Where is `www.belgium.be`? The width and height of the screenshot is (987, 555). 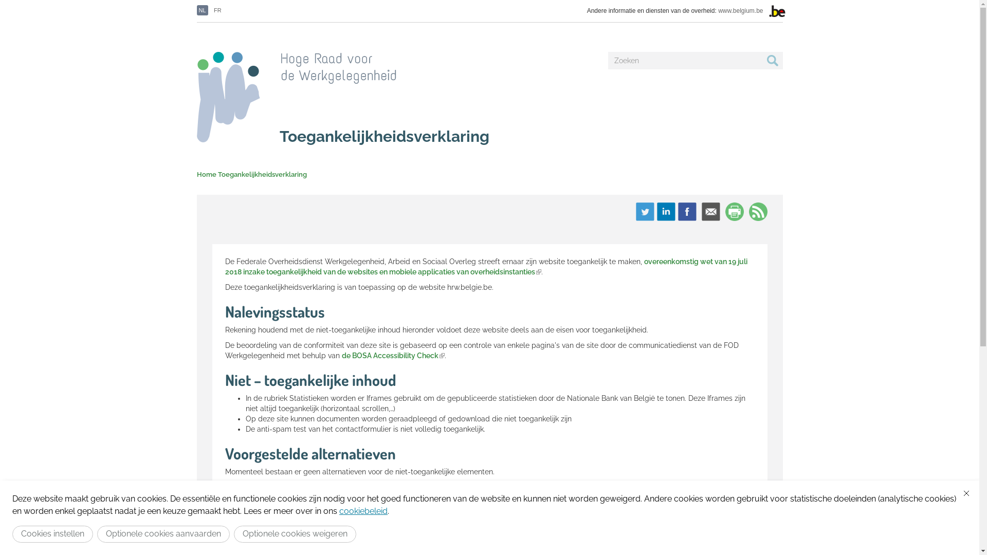 www.belgium.be is located at coordinates (740, 11).